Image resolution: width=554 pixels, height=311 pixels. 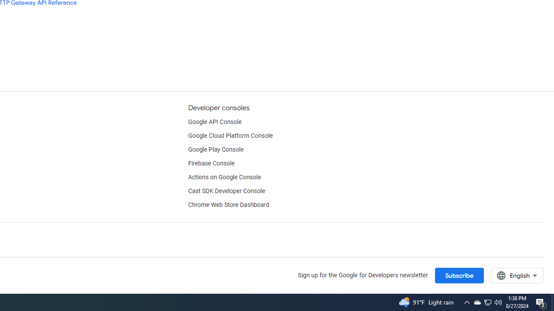 What do you see at coordinates (215, 122) in the screenshot?
I see `Google API Console` at bounding box center [215, 122].